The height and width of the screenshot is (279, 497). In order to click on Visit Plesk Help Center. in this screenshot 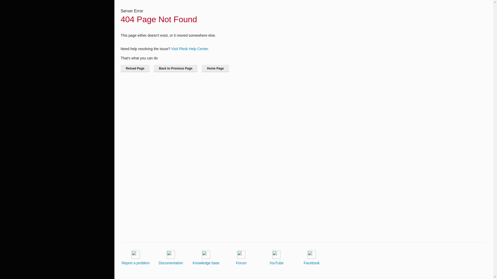, I will do `click(190, 49)`.